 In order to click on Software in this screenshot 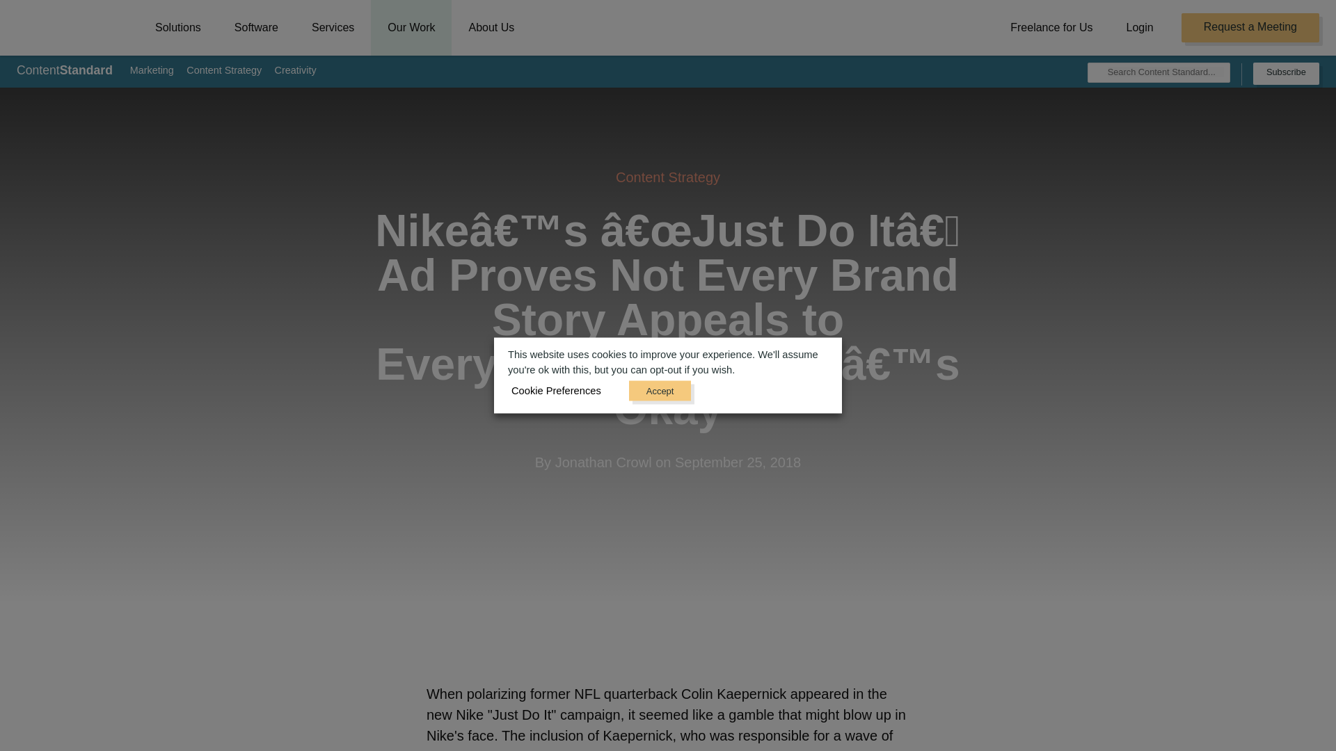, I will do `click(256, 28)`.